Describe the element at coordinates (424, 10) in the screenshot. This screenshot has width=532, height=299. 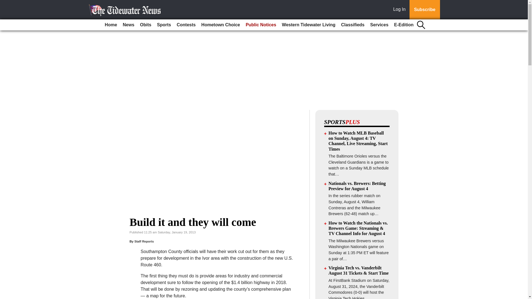
I see `Subscribe` at that location.